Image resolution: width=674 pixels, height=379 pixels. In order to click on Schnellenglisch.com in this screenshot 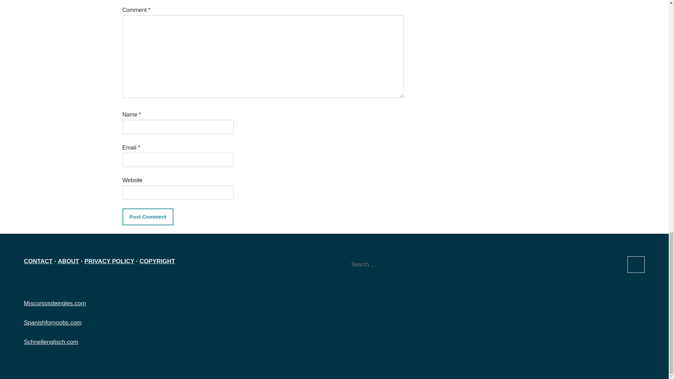, I will do `click(51, 342)`.